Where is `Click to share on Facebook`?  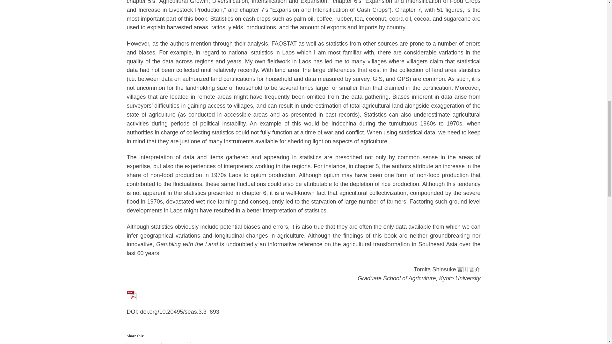
Click to share on Facebook is located at coordinates (143, 343).